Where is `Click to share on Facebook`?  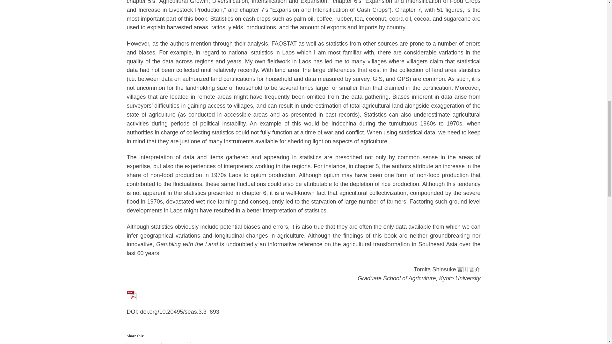
Click to share on Facebook is located at coordinates (143, 343).